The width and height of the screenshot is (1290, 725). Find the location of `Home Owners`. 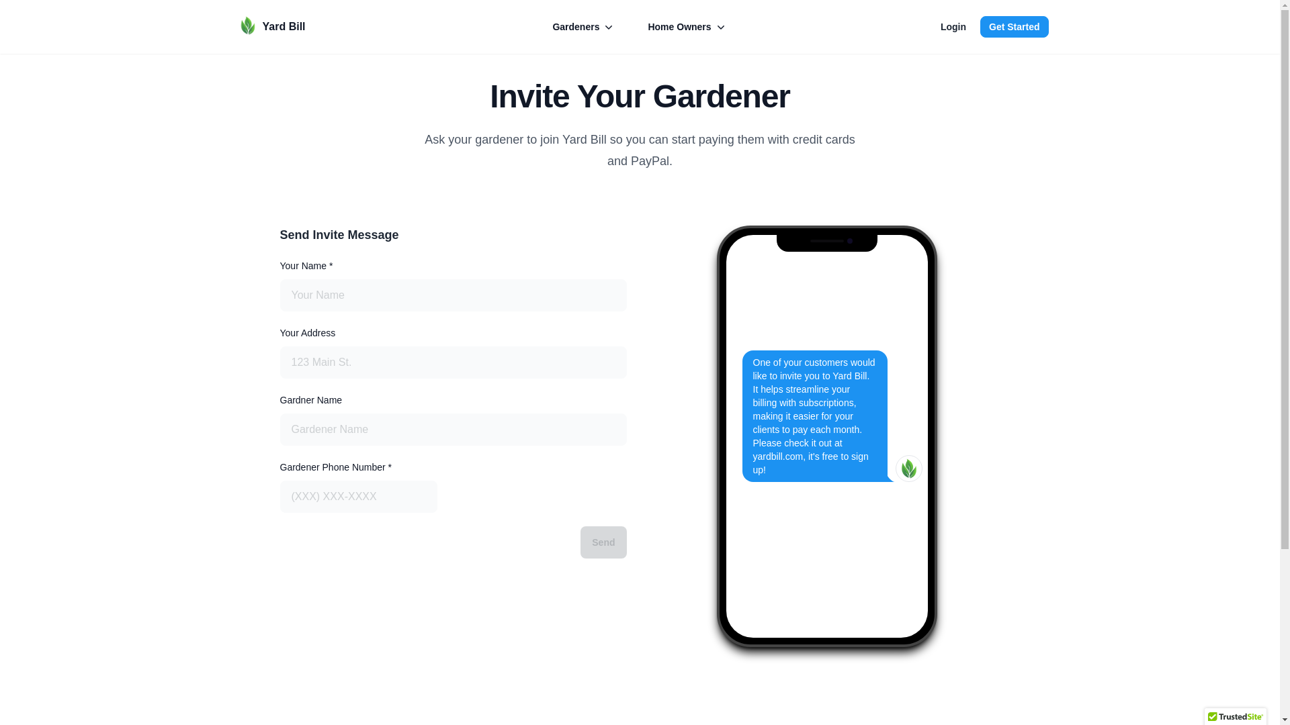

Home Owners is located at coordinates (687, 27).